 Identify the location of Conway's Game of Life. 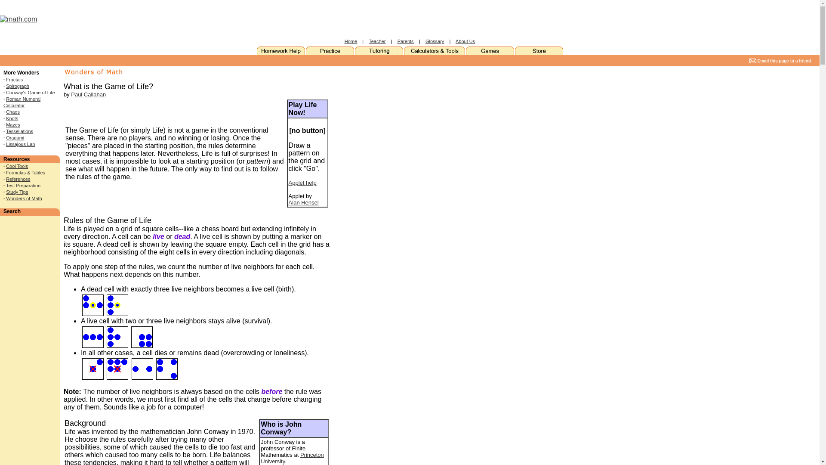
(30, 93).